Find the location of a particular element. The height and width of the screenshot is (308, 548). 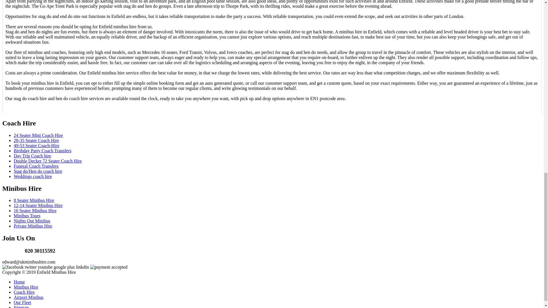

28-35 Seater Coach Hire is located at coordinates (37, 140).